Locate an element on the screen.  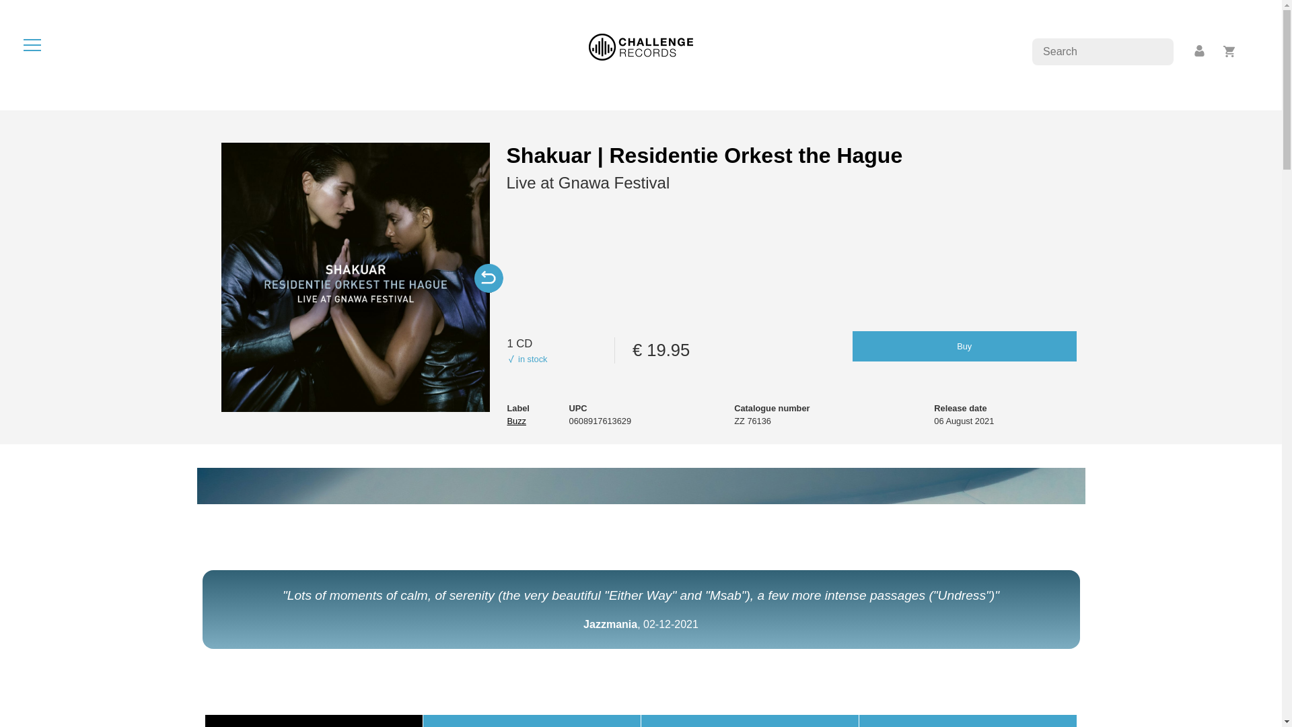
Buzz is located at coordinates (515, 420).